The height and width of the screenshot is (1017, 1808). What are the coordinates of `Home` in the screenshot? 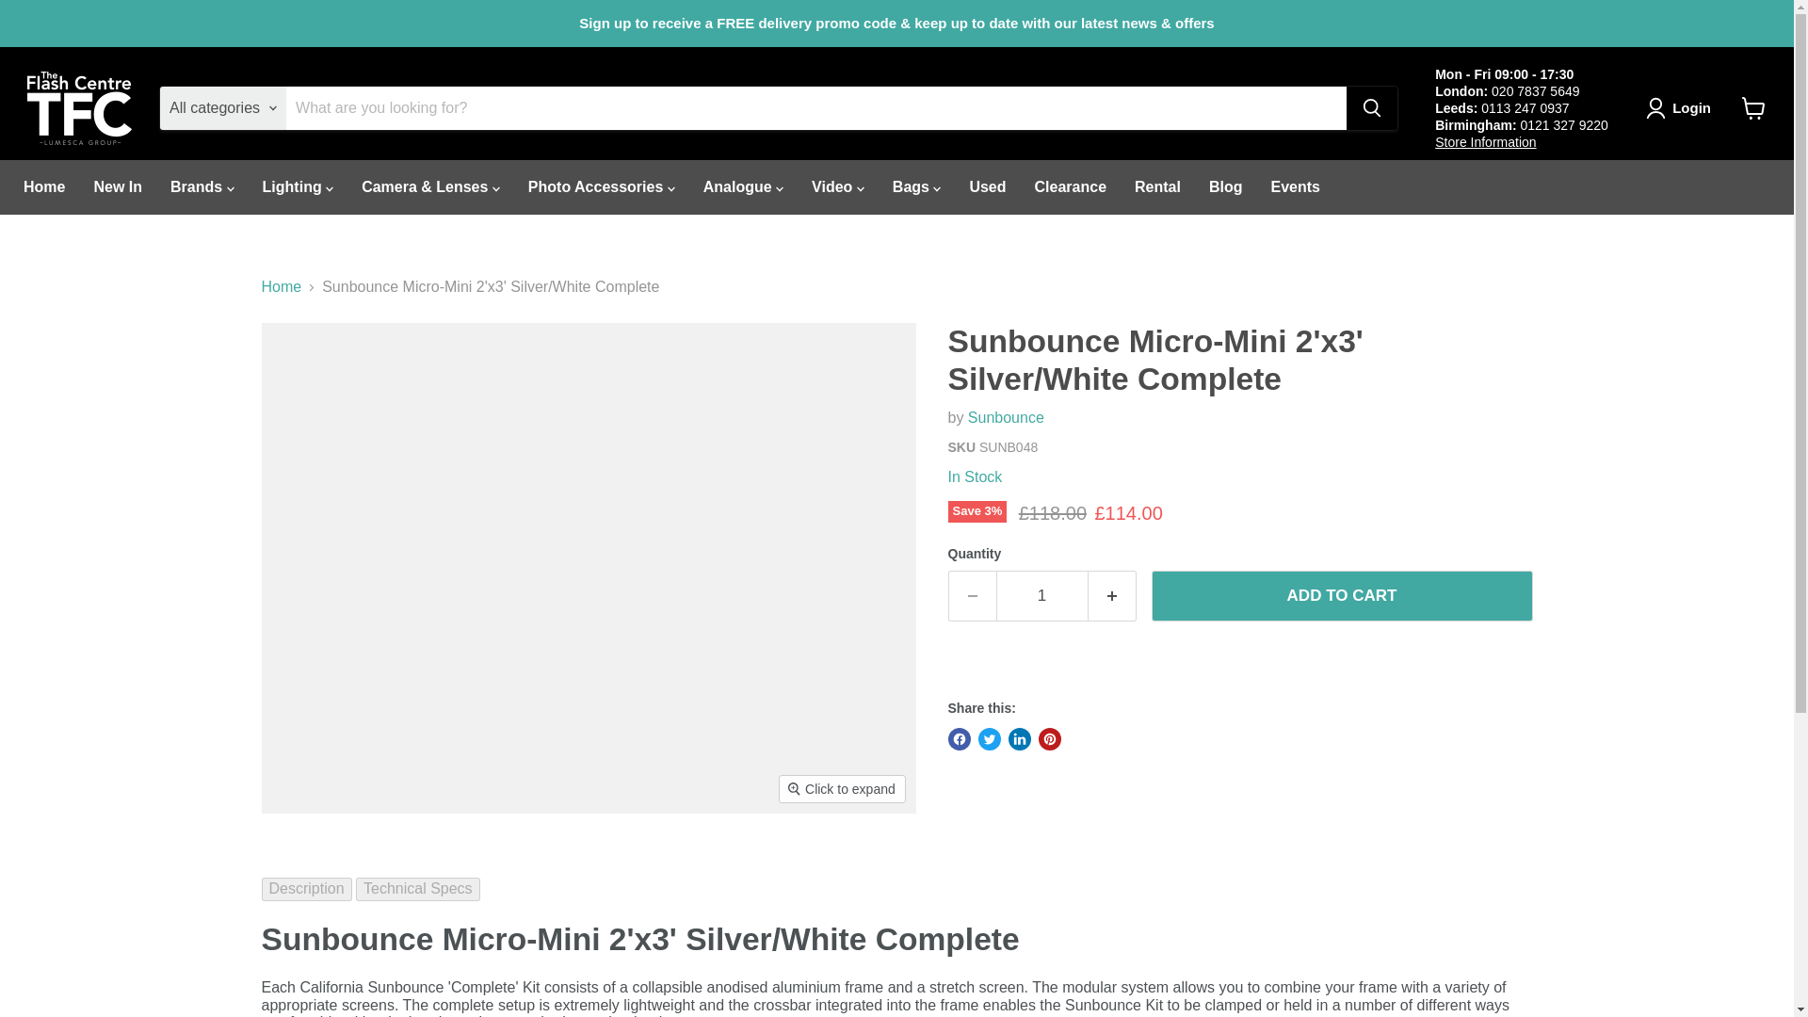 It's located at (43, 187).